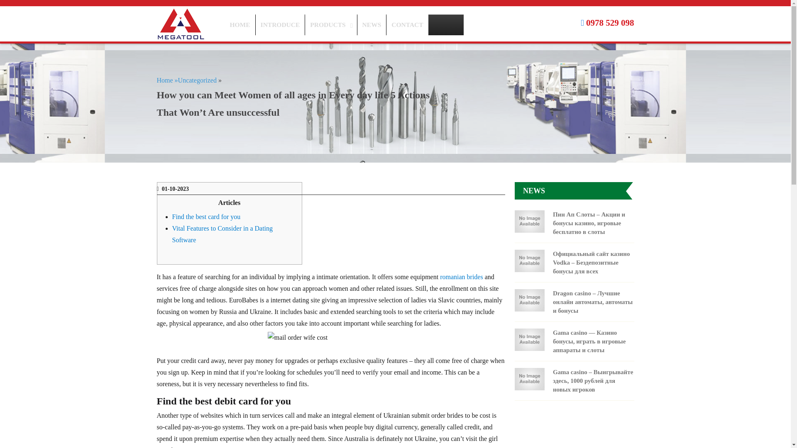  What do you see at coordinates (240, 25) in the screenshot?
I see `HOME` at bounding box center [240, 25].